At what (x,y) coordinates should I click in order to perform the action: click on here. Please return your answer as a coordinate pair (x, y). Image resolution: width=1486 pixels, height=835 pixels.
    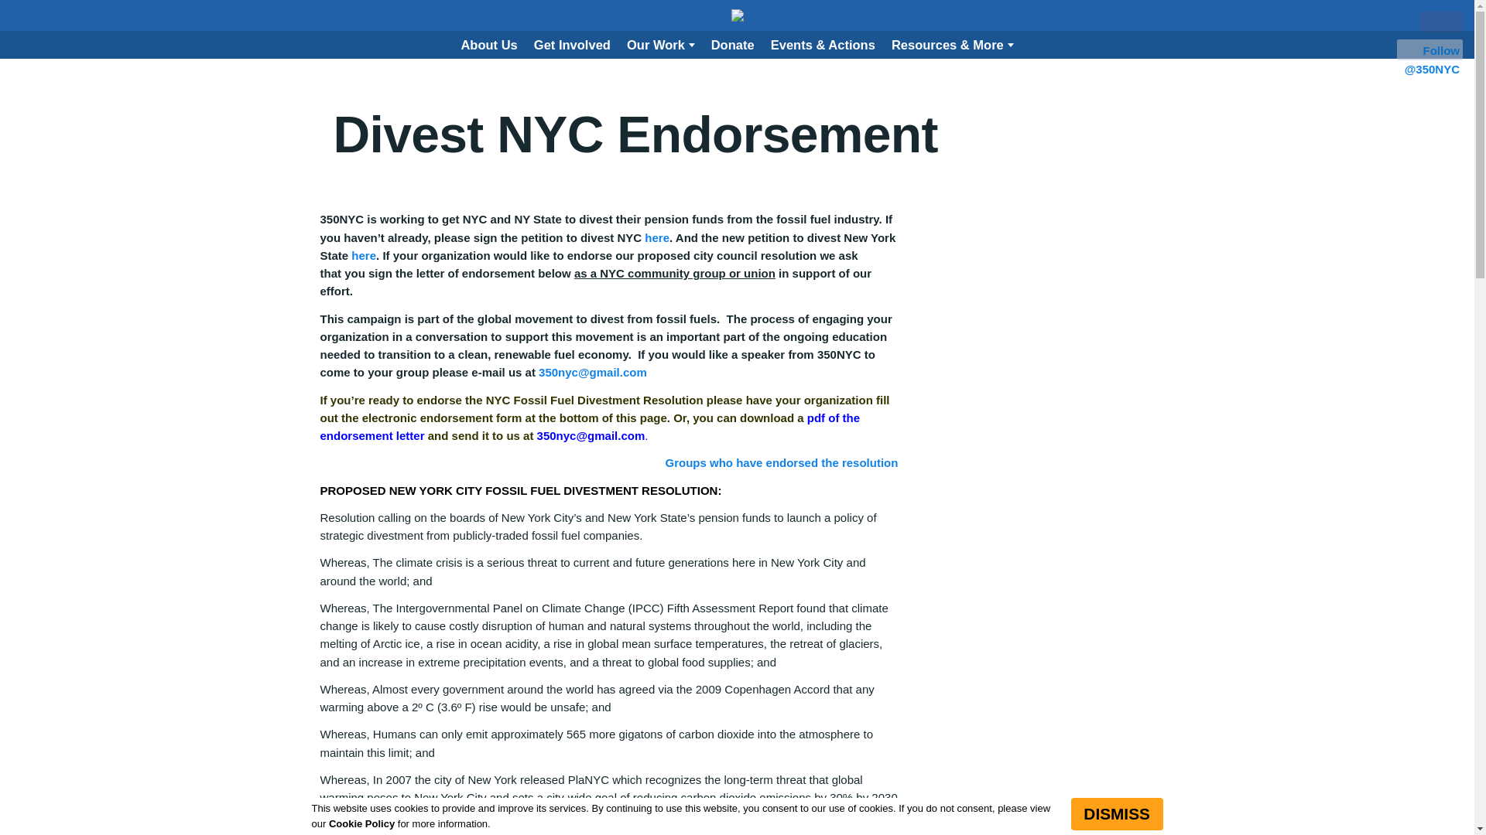
    Looking at the image, I should click on (657, 238).